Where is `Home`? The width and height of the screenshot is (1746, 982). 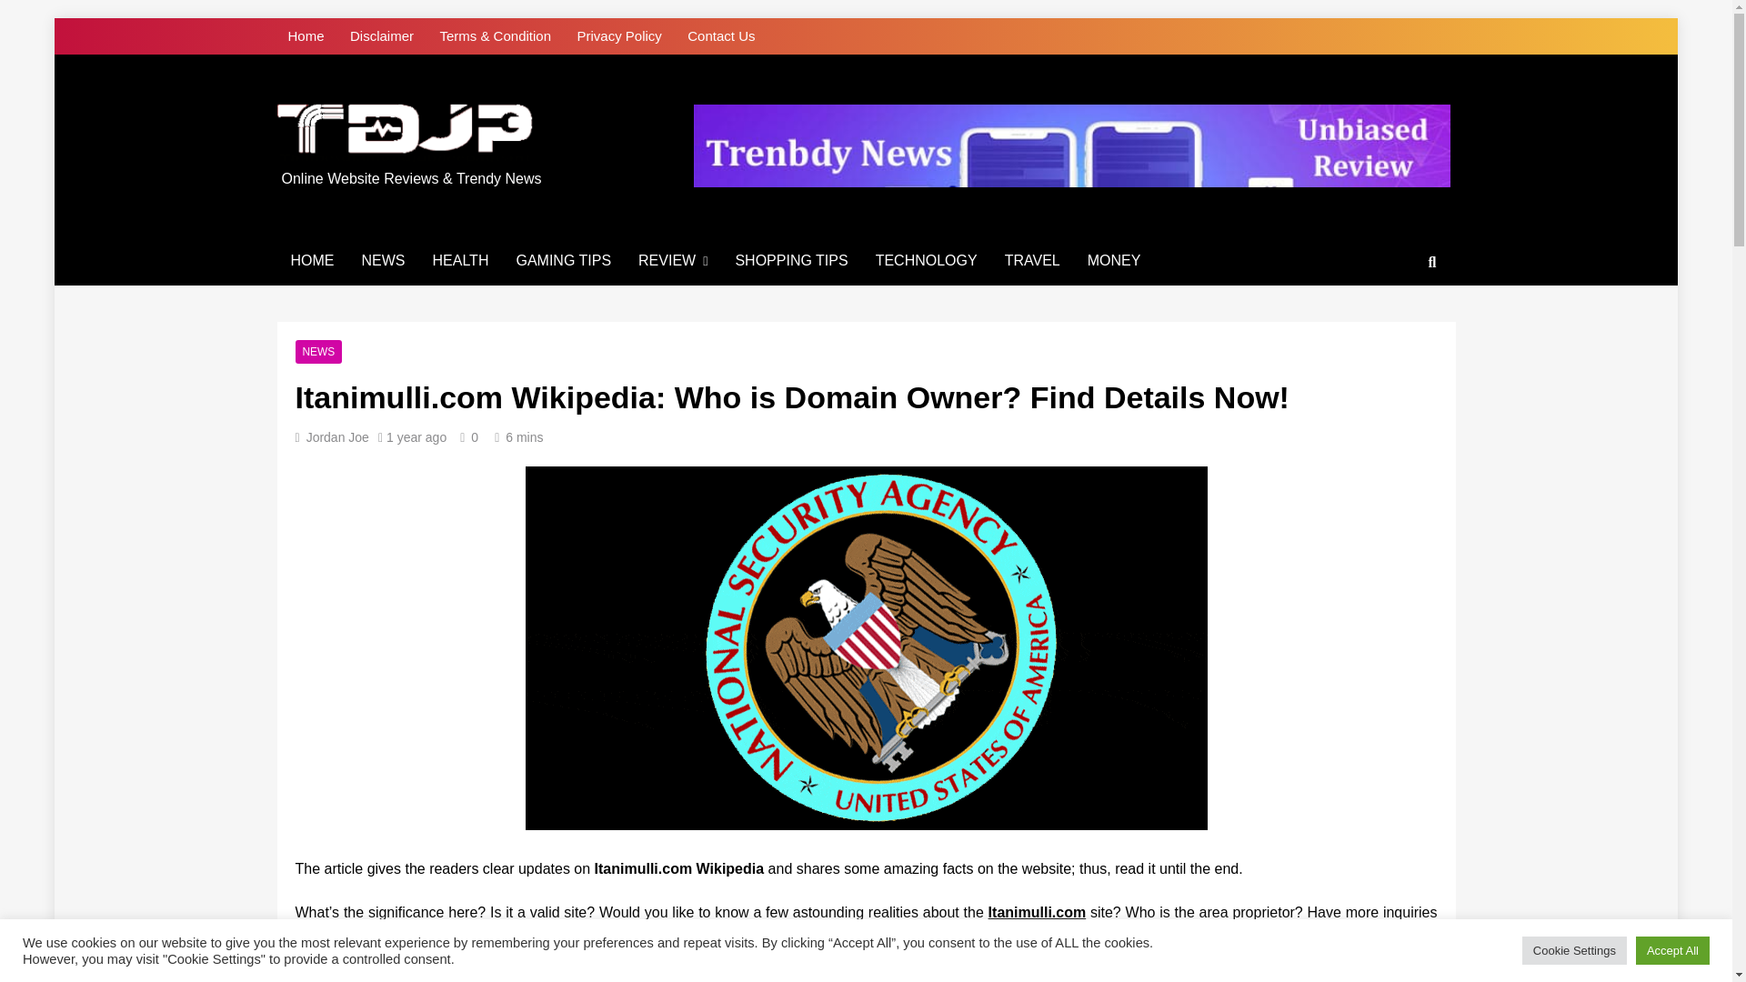
Home is located at coordinates (306, 35).